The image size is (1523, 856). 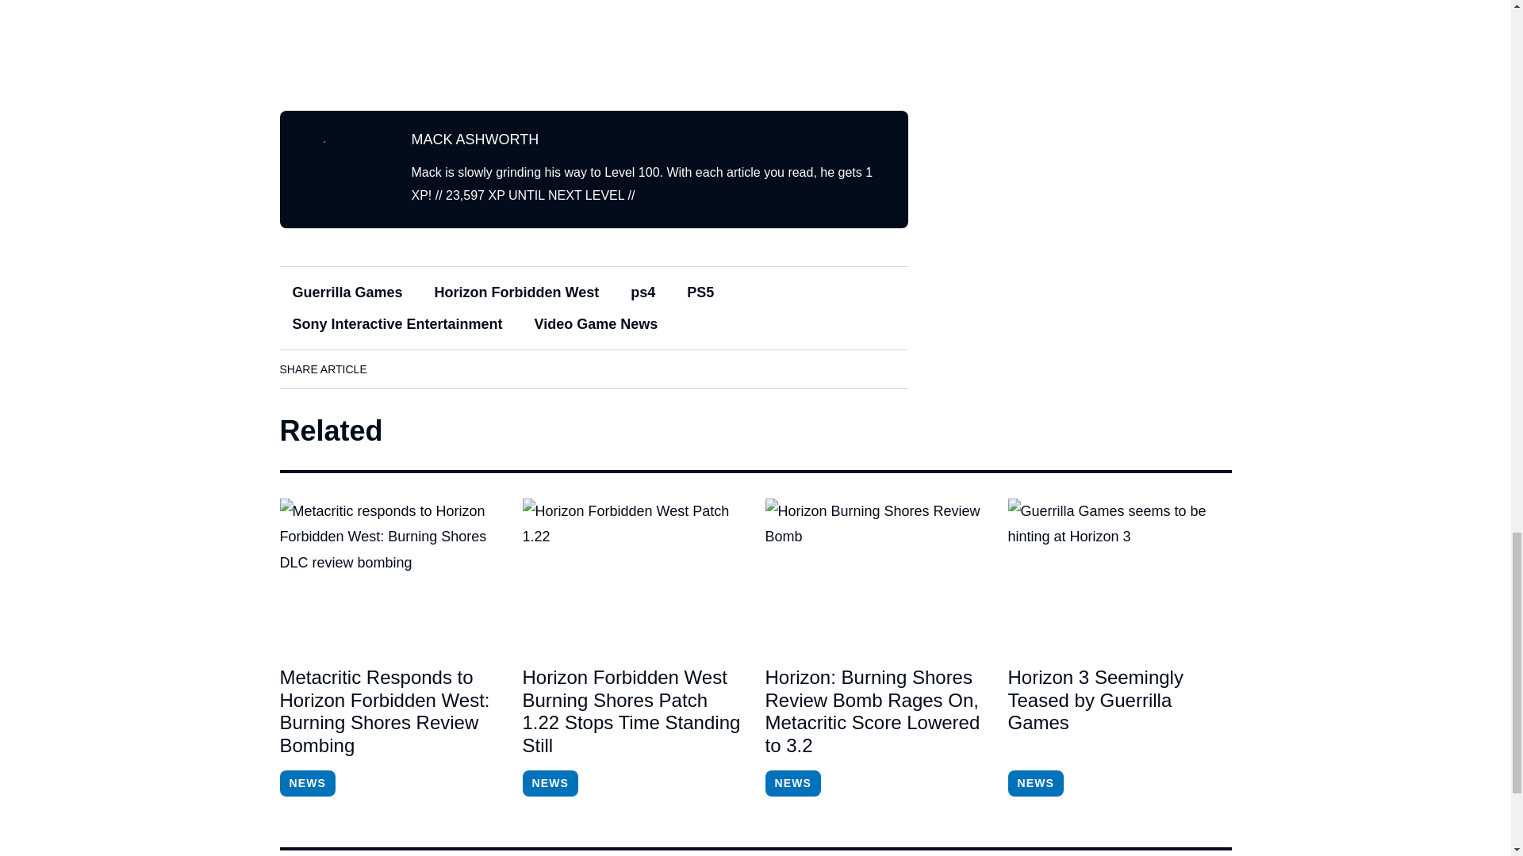 What do you see at coordinates (597, 324) in the screenshot?
I see `Video Game News` at bounding box center [597, 324].